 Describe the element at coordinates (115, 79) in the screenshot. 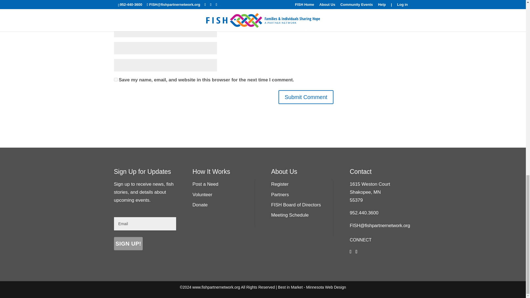

I see `yes` at that location.